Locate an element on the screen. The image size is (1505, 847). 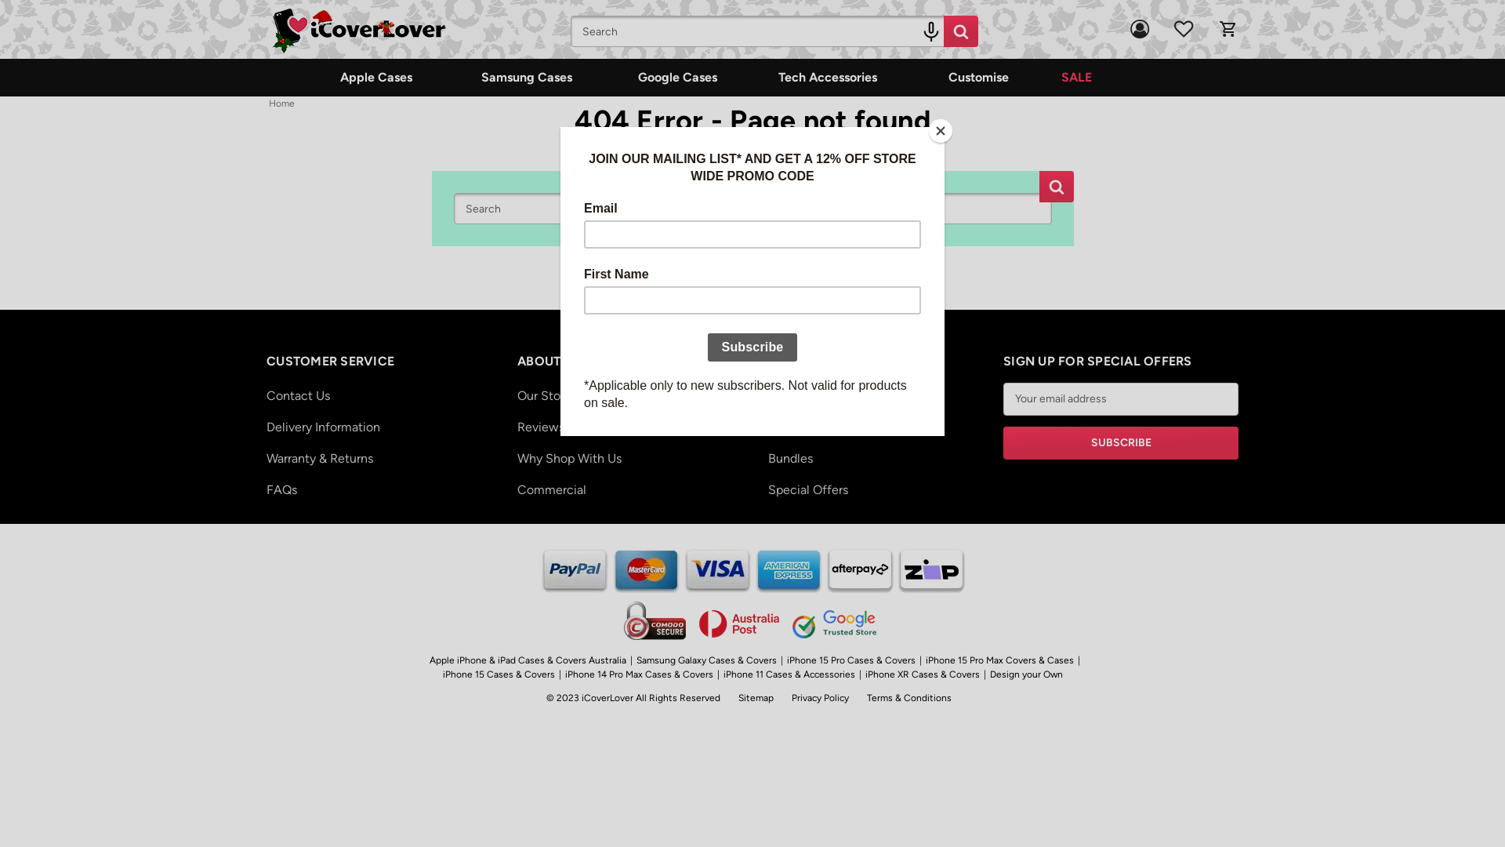
iPhone 11 Cases & Accessories is located at coordinates (789, 674).